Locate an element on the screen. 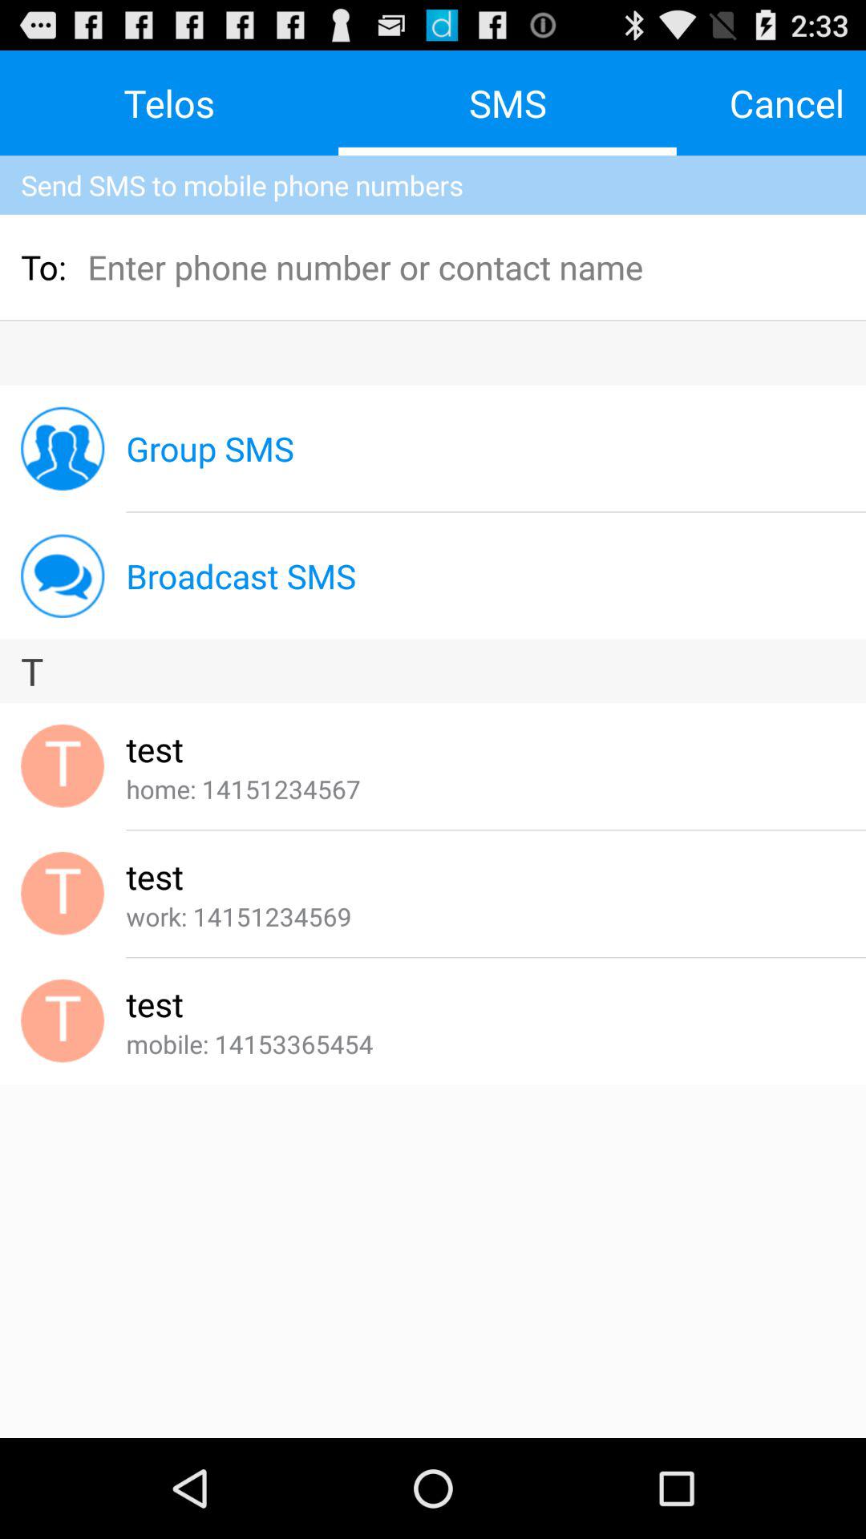 The width and height of the screenshot is (866, 1539). turn off the icon to the right of the sms icon is located at coordinates (787, 103).